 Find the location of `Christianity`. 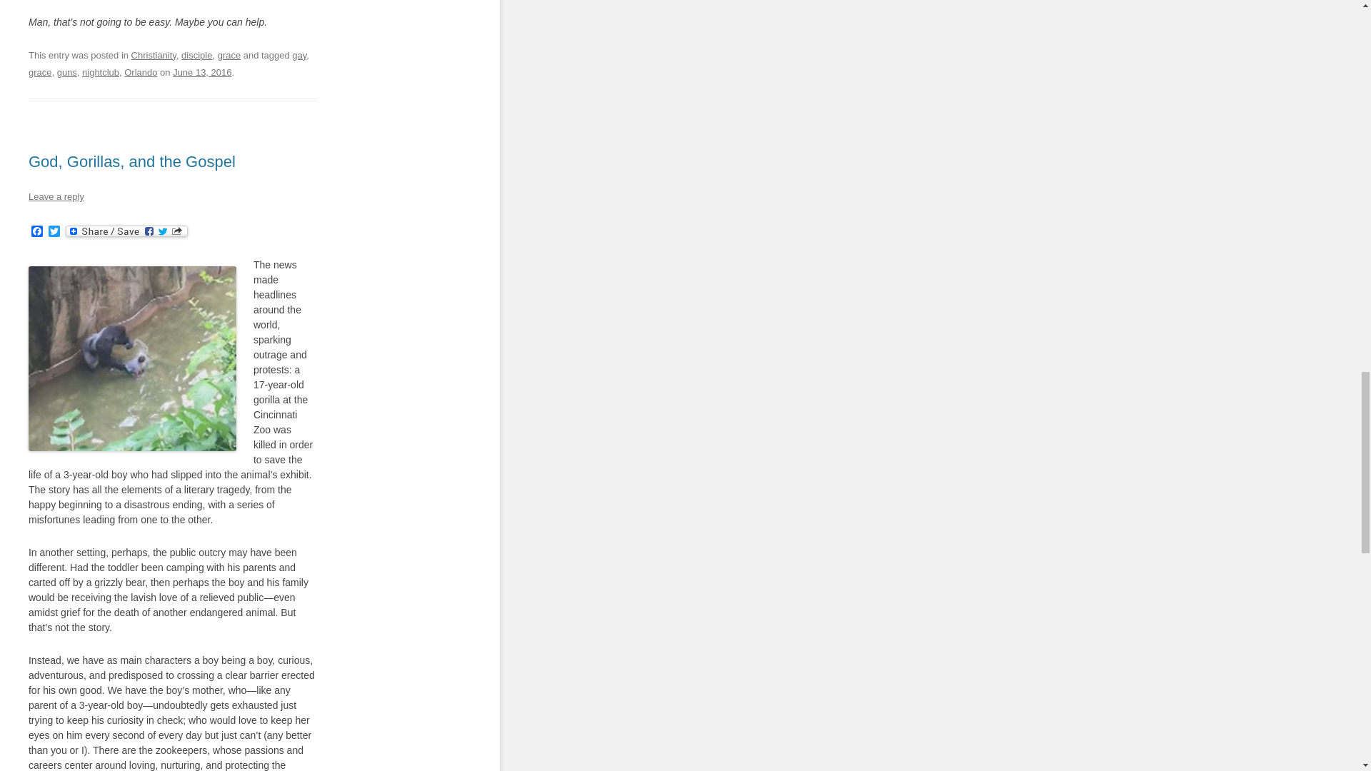

Christianity is located at coordinates (154, 56).